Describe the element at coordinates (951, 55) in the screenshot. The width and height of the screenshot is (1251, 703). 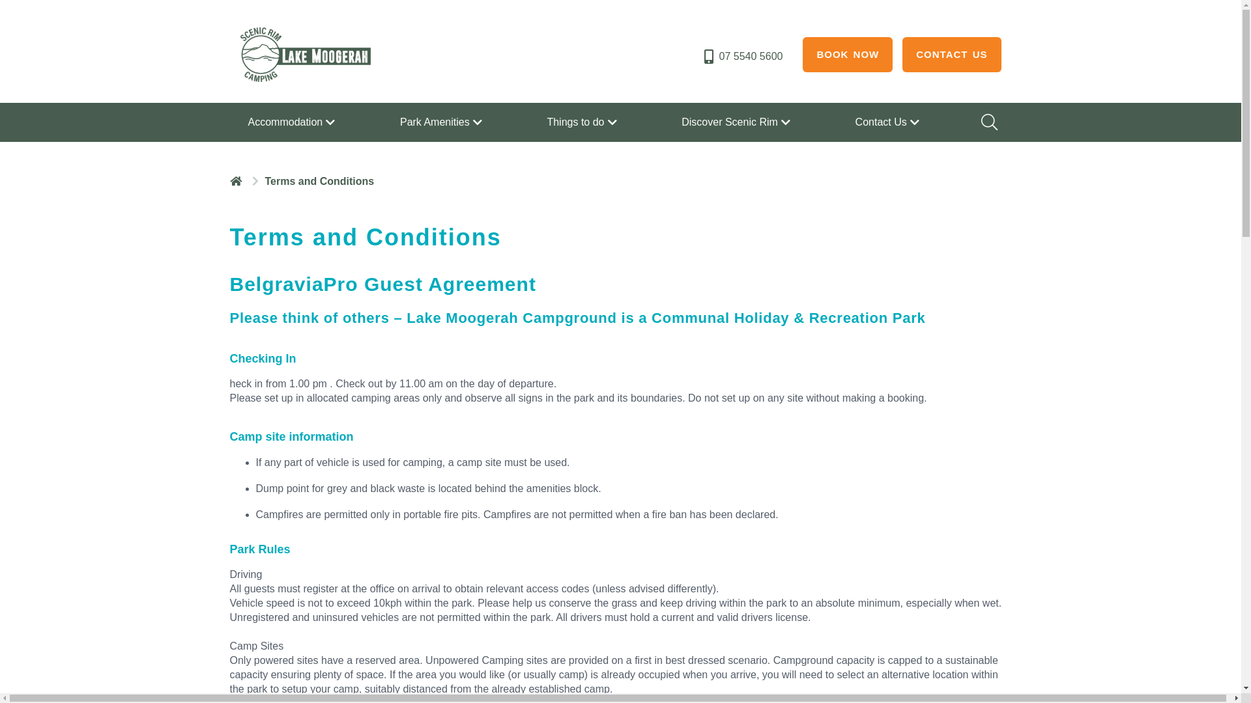
I see `CONTACT US` at that location.